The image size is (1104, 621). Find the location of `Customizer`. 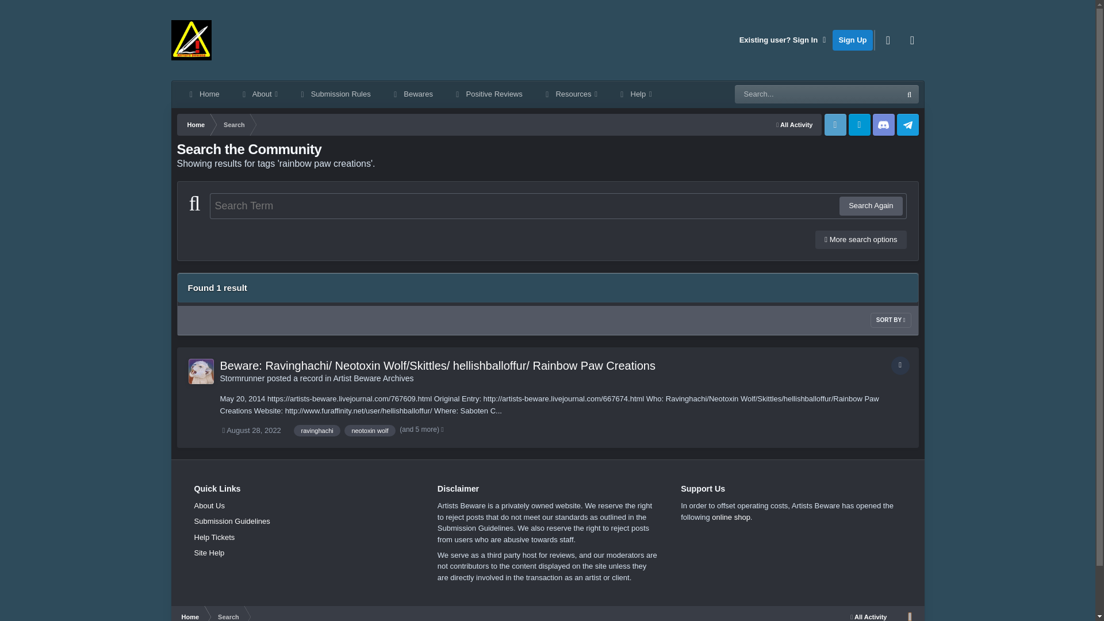

Customizer is located at coordinates (888, 40).